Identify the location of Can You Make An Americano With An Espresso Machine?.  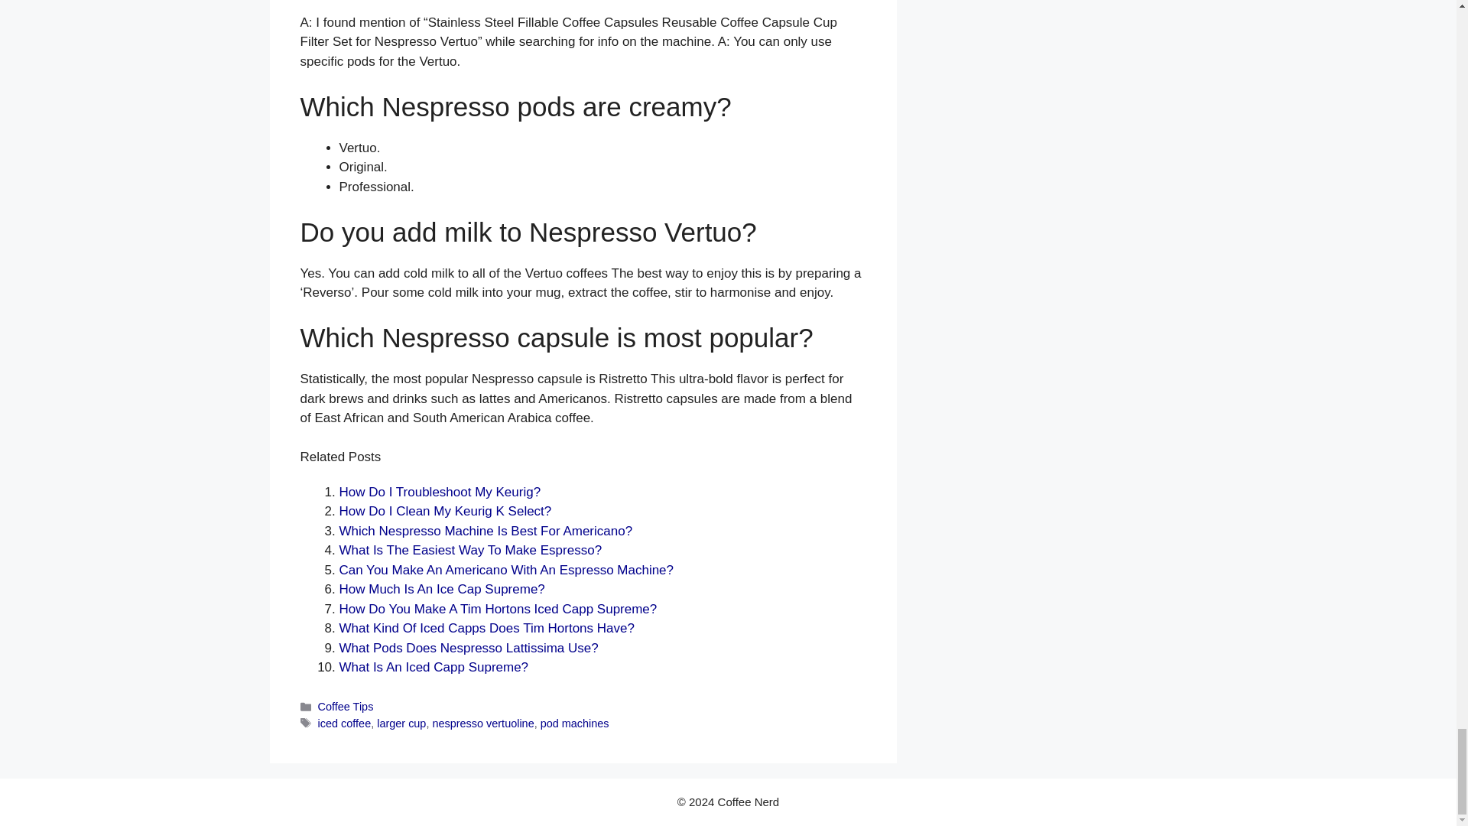
(506, 569).